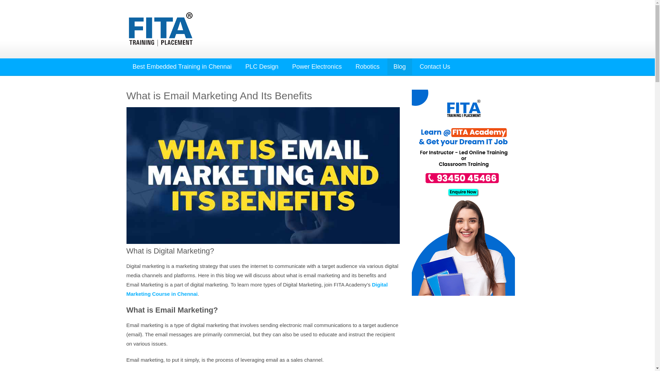 The width and height of the screenshot is (660, 371). What do you see at coordinates (317, 67) in the screenshot?
I see `Power Electronics` at bounding box center [317, 67].